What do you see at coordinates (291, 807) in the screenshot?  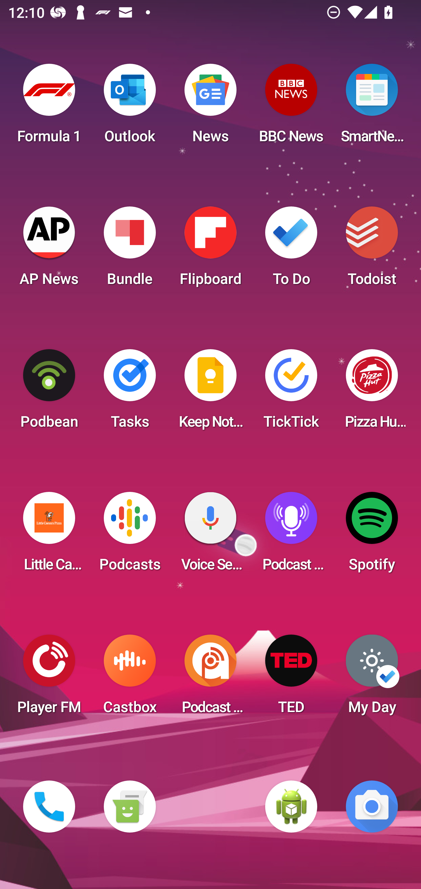 I see `WebView Browser Tester` at bounding box center [291, 807].